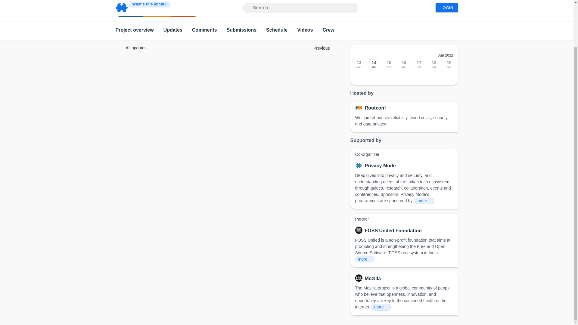 The height and width of the screenshot is (325, 578). Describe the element at coordinates (241, 31) in the screenshot. I see `Submissions` at that location.